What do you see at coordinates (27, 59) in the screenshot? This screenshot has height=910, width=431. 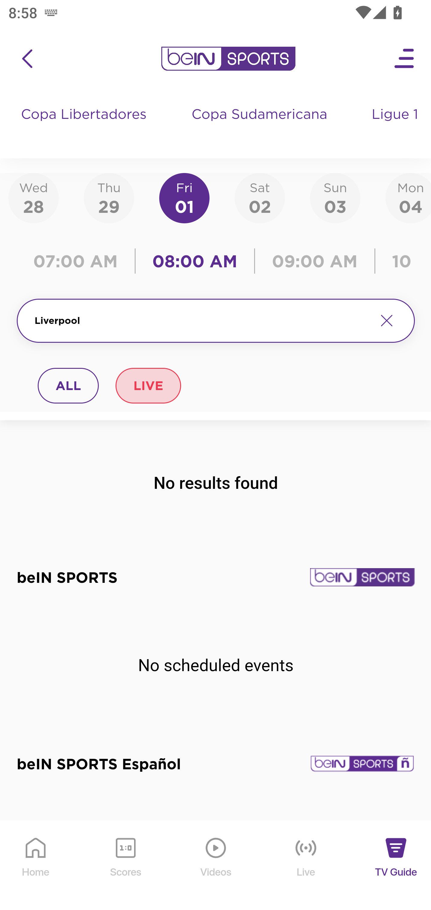 I see `icon back` at bounding box center [27, 59].